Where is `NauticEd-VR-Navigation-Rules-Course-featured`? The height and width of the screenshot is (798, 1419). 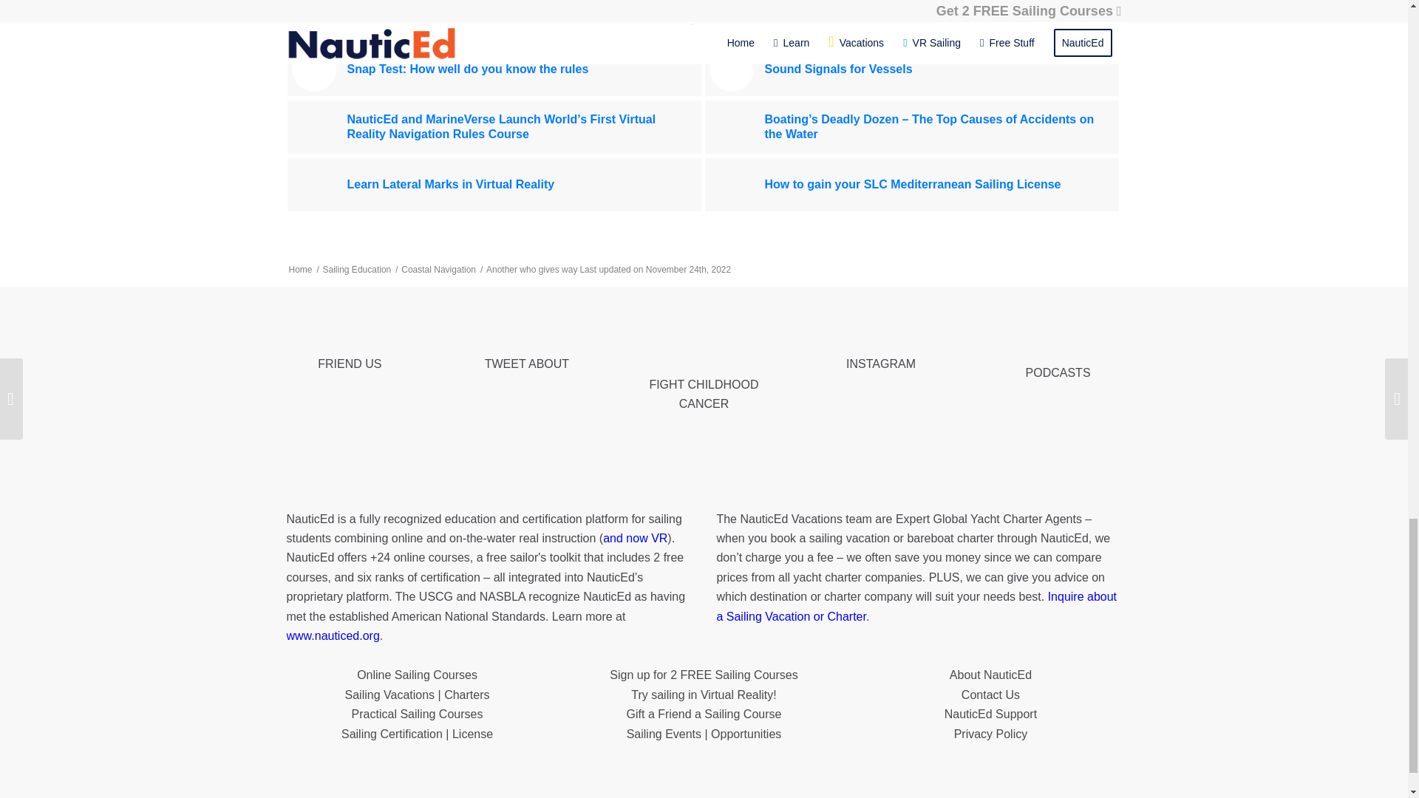 NauticEd-VR-Navigation-Rules-Course-featured is located at coordinates (313, 126).